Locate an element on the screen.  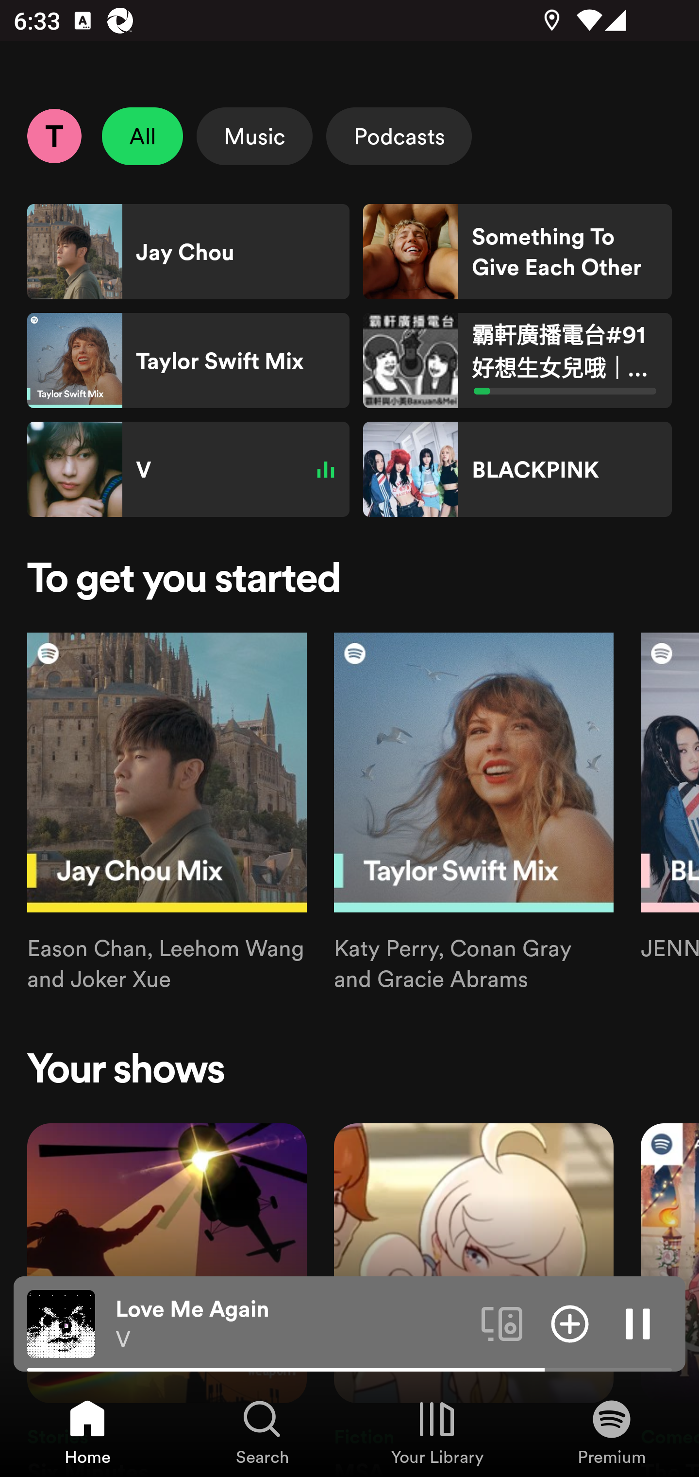
The cover art of the currently playing track is located at coordinates (61, 1323).